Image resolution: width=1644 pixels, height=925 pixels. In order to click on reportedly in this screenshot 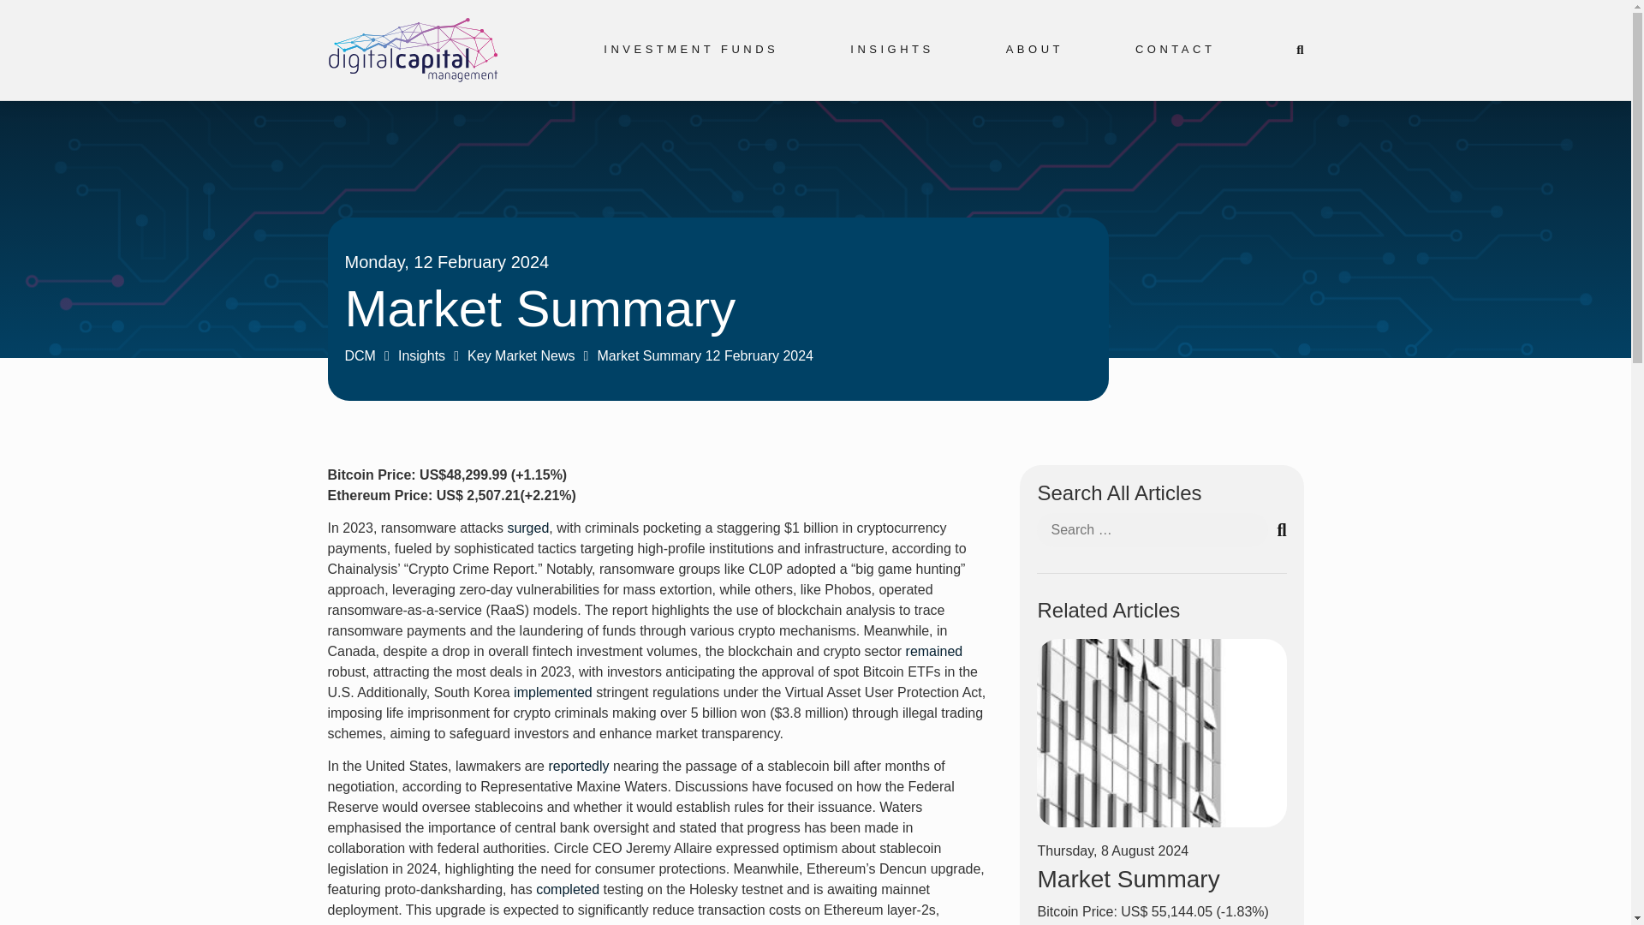, I will do `click(581, 766)`.